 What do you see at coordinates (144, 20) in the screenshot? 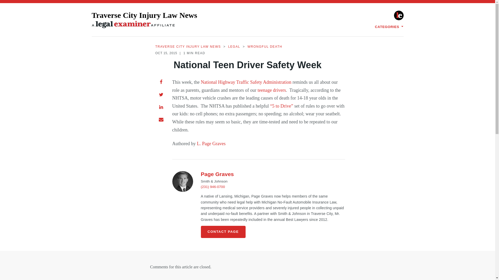
I see `Traverse City Injury Law News` at bounding box center [144, 20].